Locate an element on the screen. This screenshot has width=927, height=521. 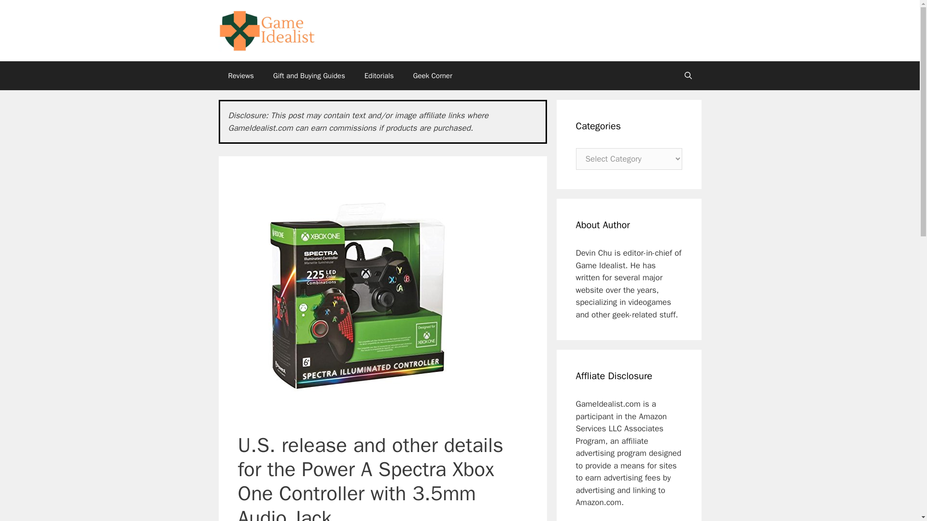
Reviews is located at coordinates (240, 75).